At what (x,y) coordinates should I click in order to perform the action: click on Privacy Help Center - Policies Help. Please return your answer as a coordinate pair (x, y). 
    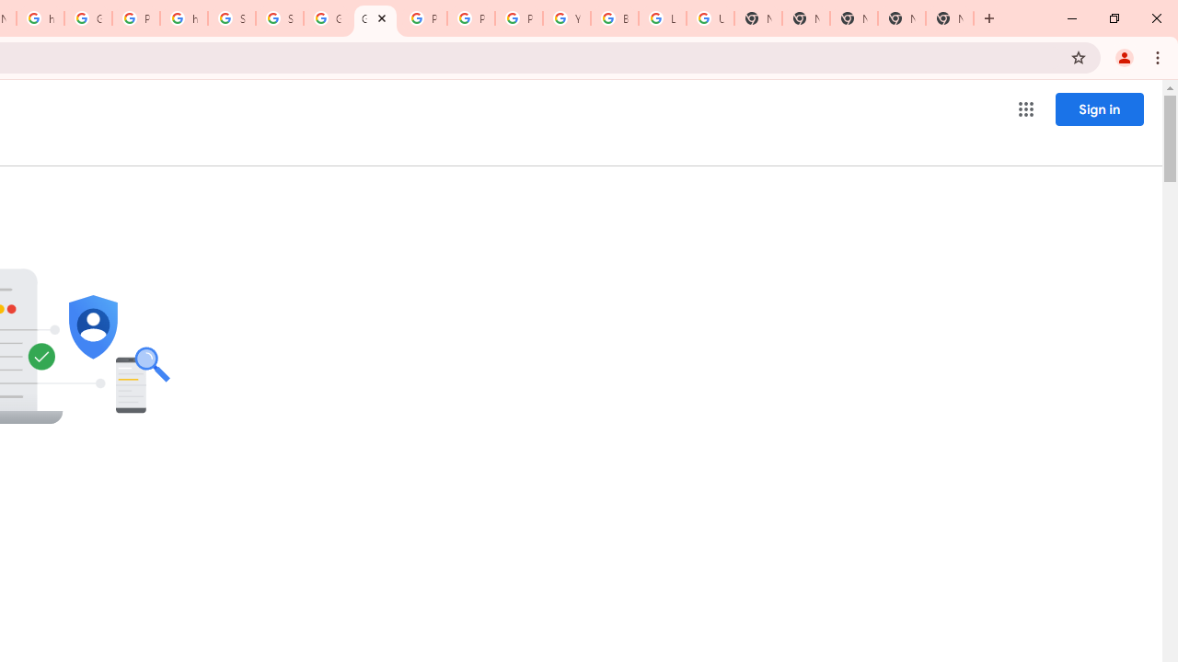
    Looking at the image, I should click on (471, 18).